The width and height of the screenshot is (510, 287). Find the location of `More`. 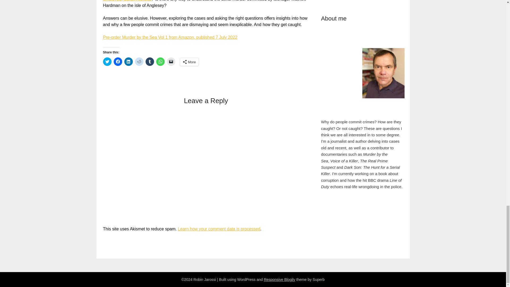

More is located at coordinates (254, 2).